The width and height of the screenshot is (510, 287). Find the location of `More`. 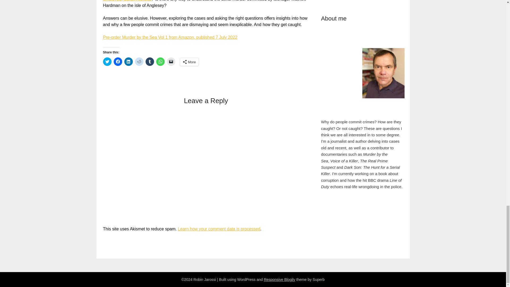

More is located at coordinates (254, 2).